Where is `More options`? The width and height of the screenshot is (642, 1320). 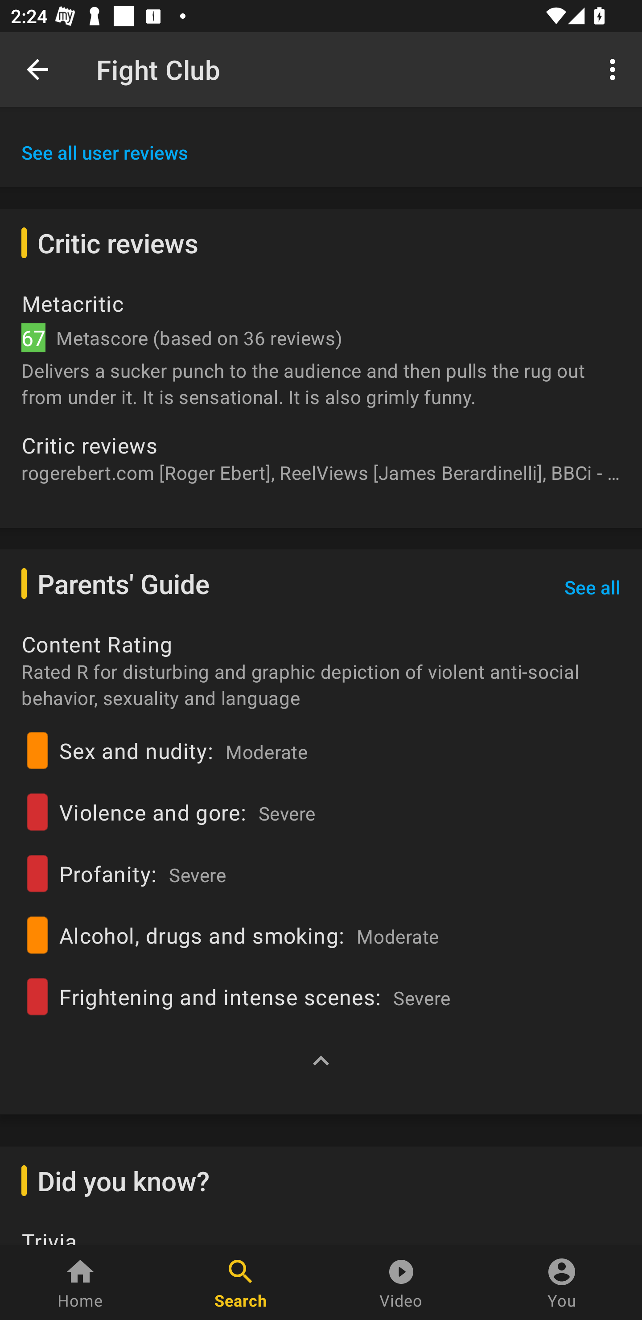 More options is located at coordinates (615, 69).